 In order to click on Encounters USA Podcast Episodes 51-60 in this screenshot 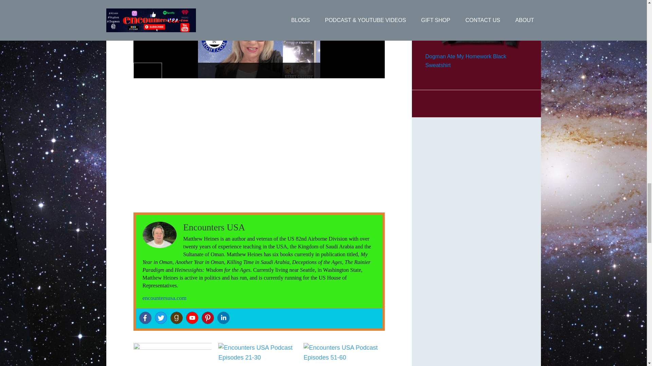, I will do `click(343, 354)`.